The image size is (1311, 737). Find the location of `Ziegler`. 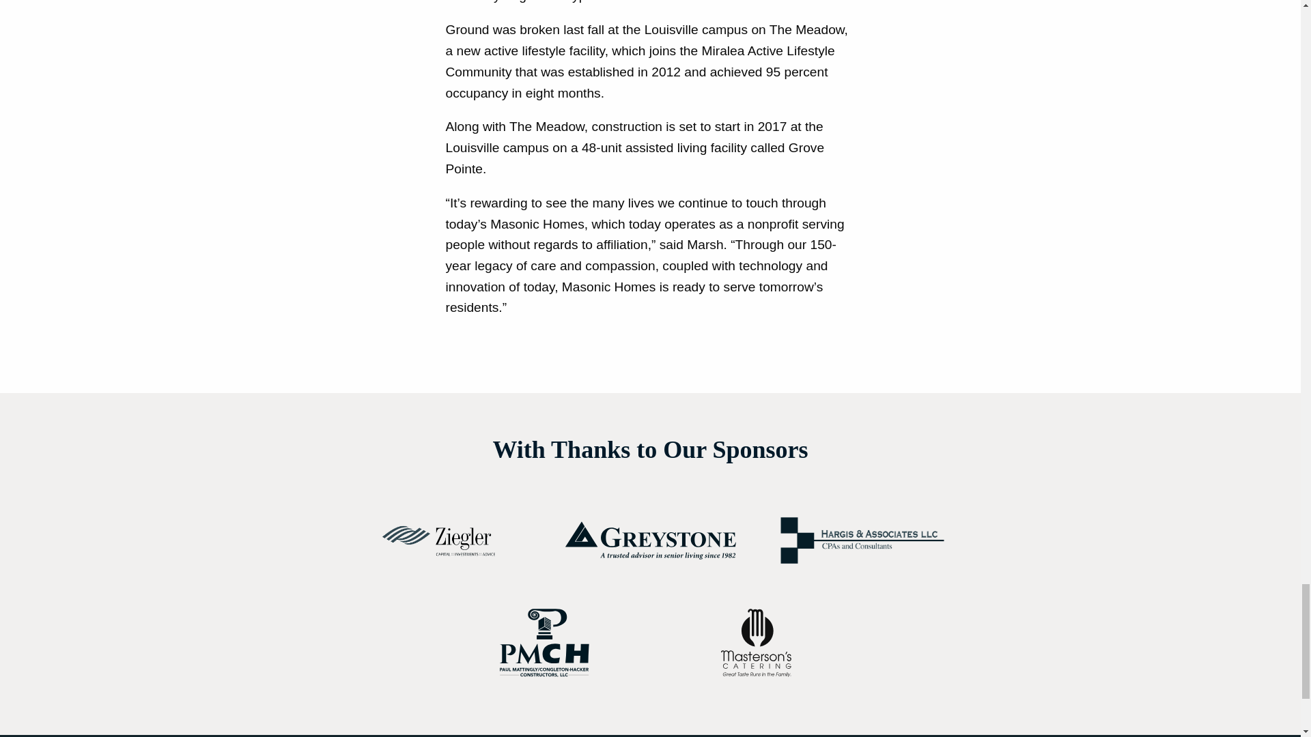

Ziegler is located at coordinates (438, 540).